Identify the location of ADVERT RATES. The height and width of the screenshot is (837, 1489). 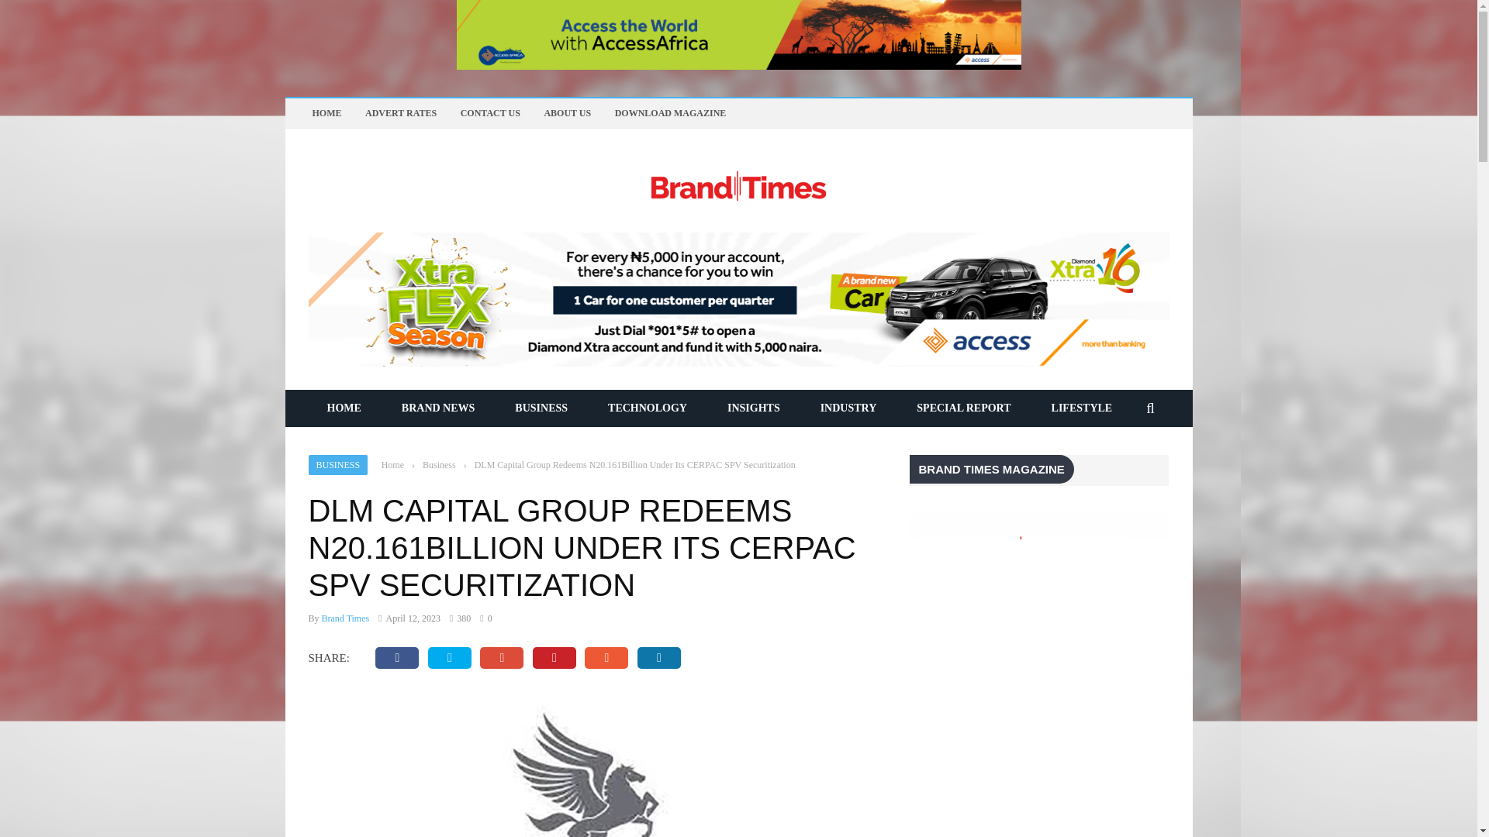
(400, 113).